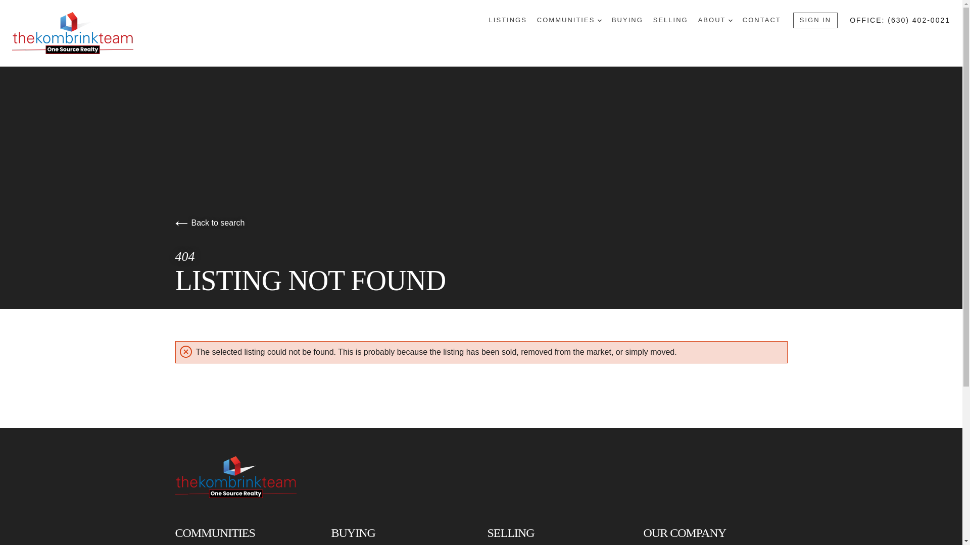  What do you see at coordinates (815, 20) in the screenshot?
I see `SIGN IN` at bounding box center [815, 20].